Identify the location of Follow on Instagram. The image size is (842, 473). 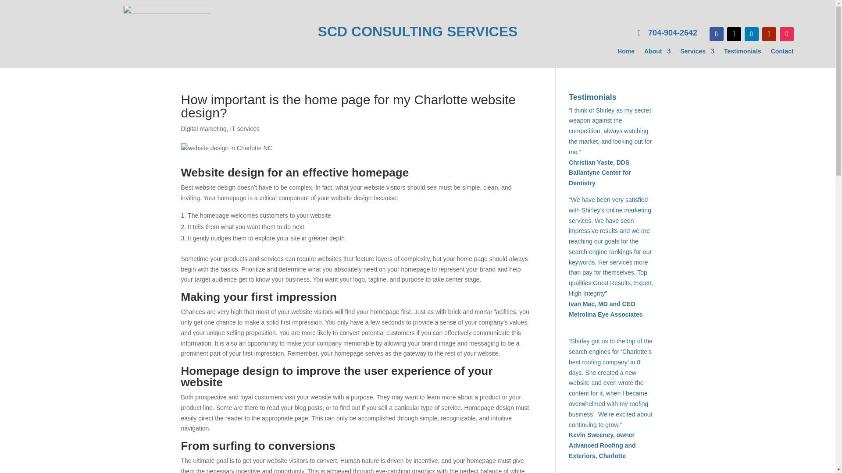
(787, 34).